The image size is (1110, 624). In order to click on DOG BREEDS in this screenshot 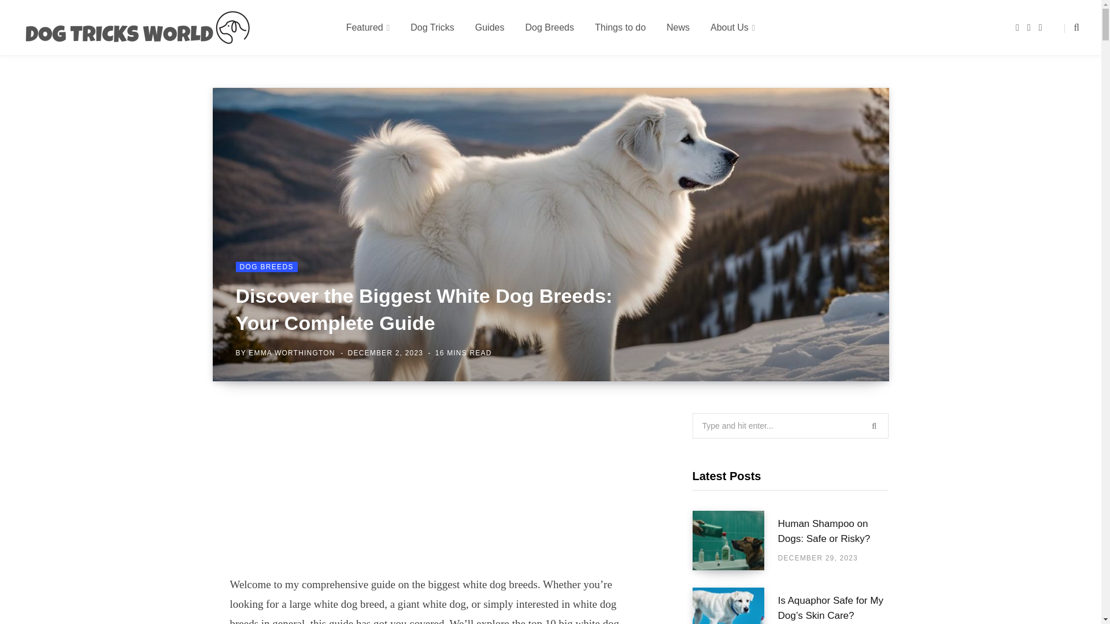, I will do `click(266, 266)`.